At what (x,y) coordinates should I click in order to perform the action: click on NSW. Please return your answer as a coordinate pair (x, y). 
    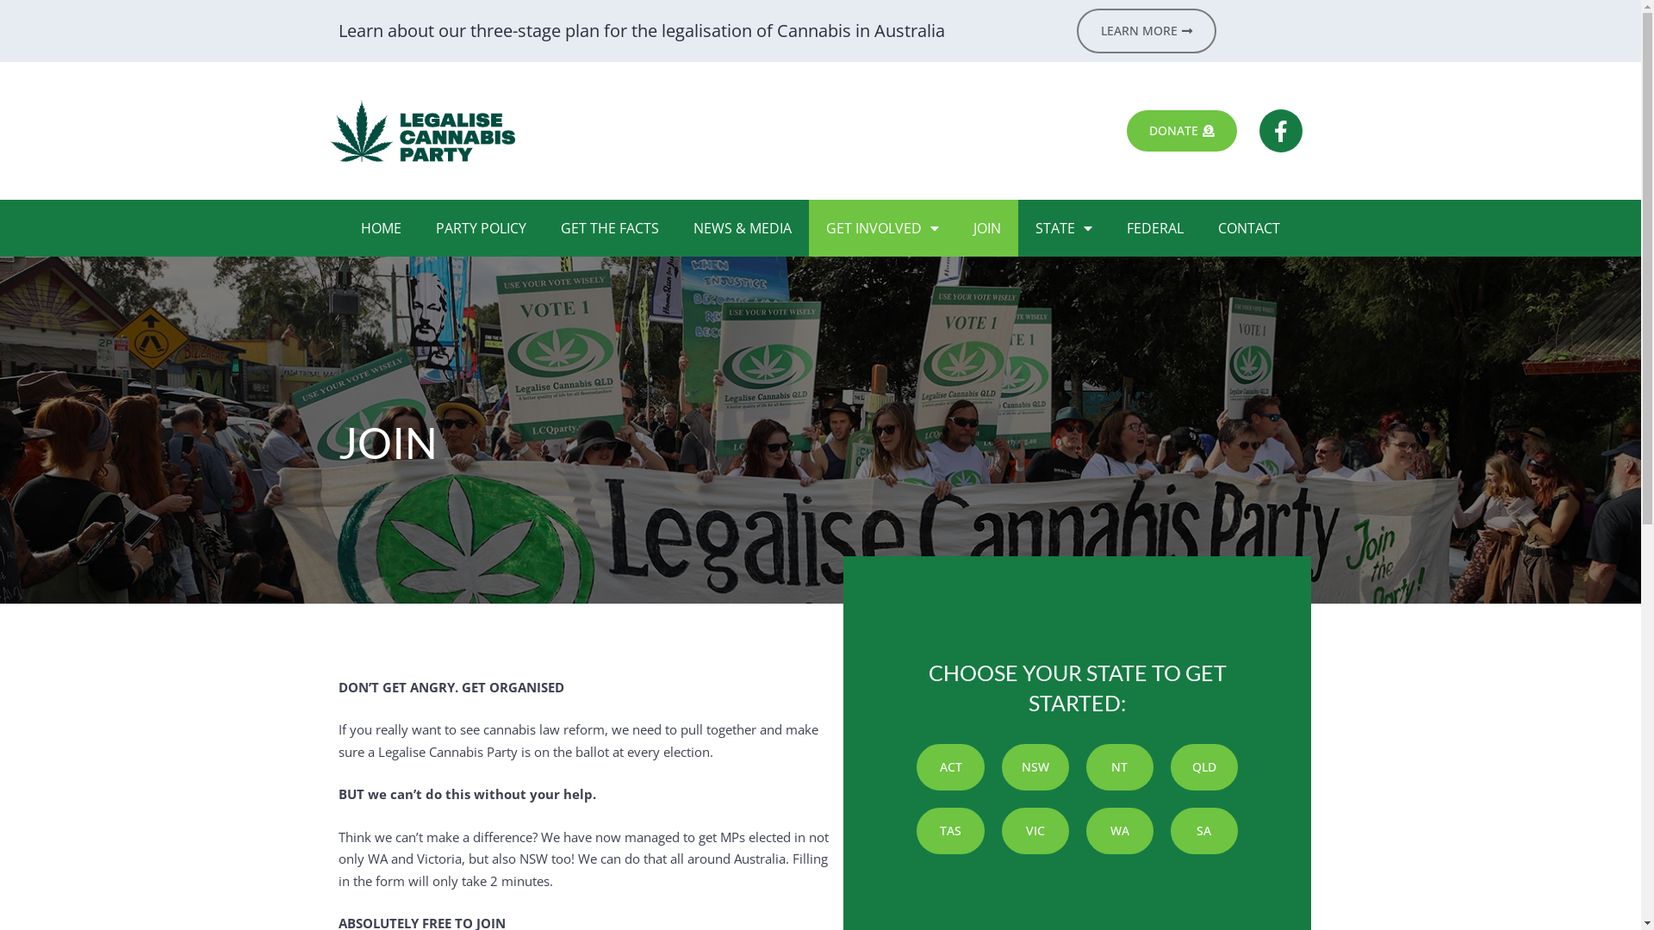
    Looking at the image, I should click on (1035, 767).